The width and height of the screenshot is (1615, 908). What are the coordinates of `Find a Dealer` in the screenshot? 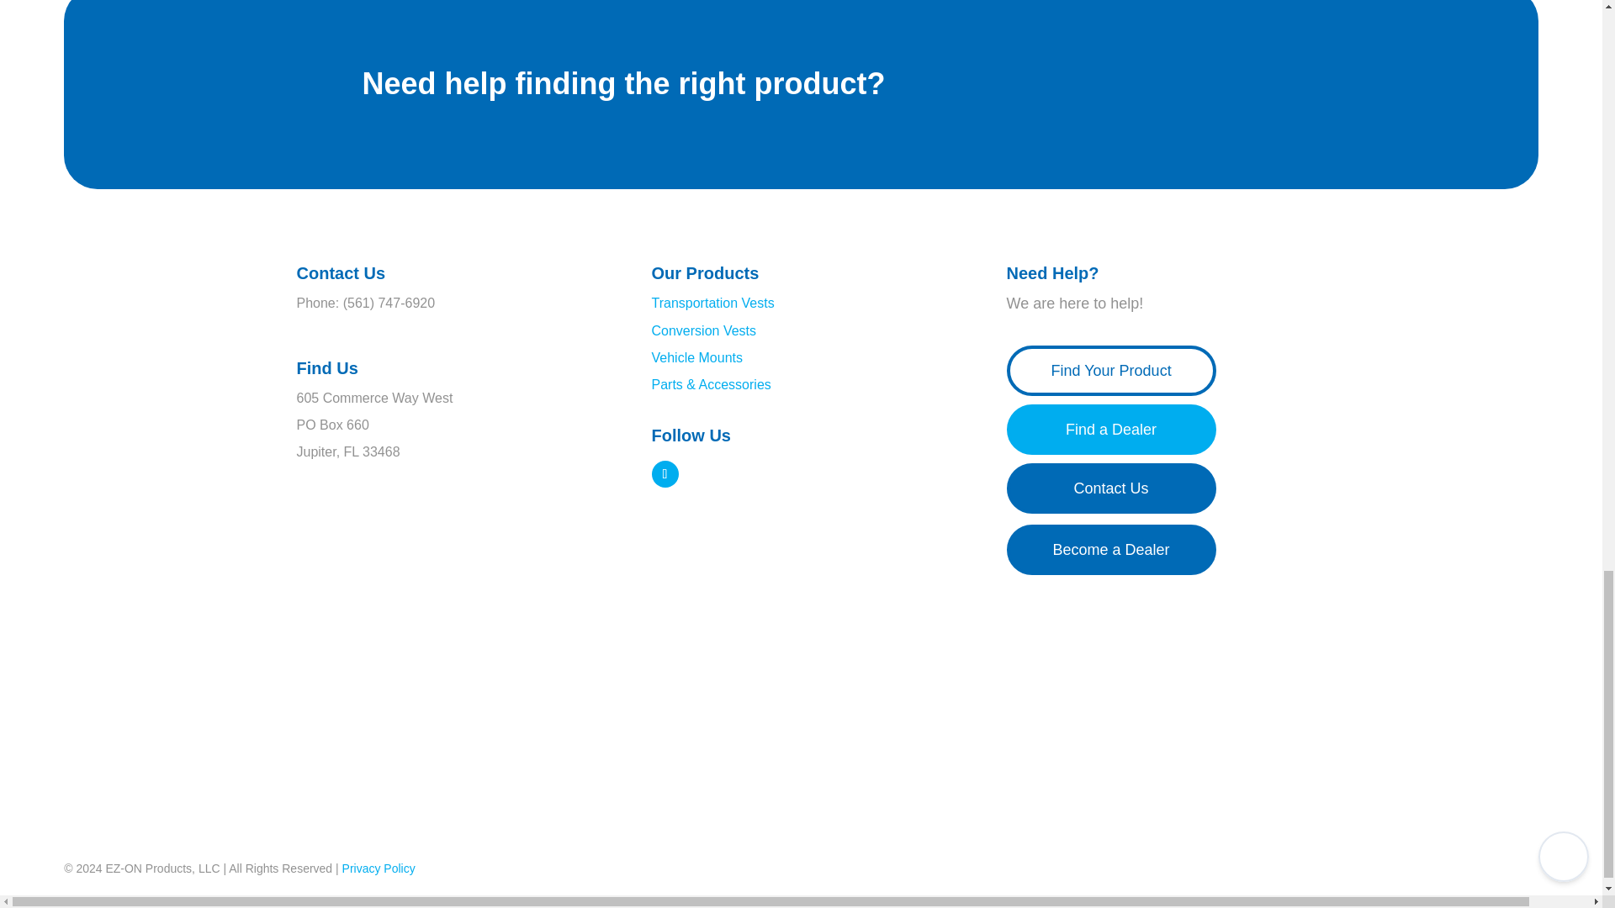 It's located at (1110, 429).